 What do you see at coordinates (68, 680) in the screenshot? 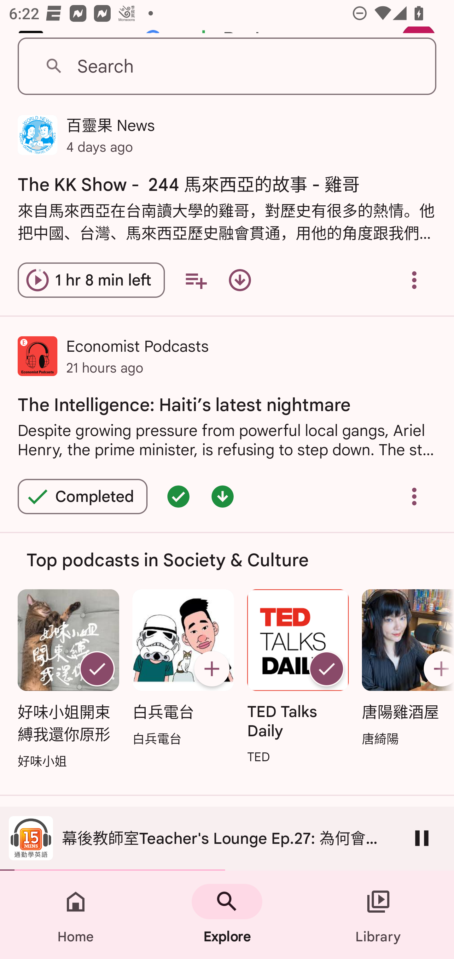
I see `好味小姐開束縛我還你原形 Unsubscribe 好味小姐開束縛我還你原形 好味小姐` at bounding box center [68, 680].